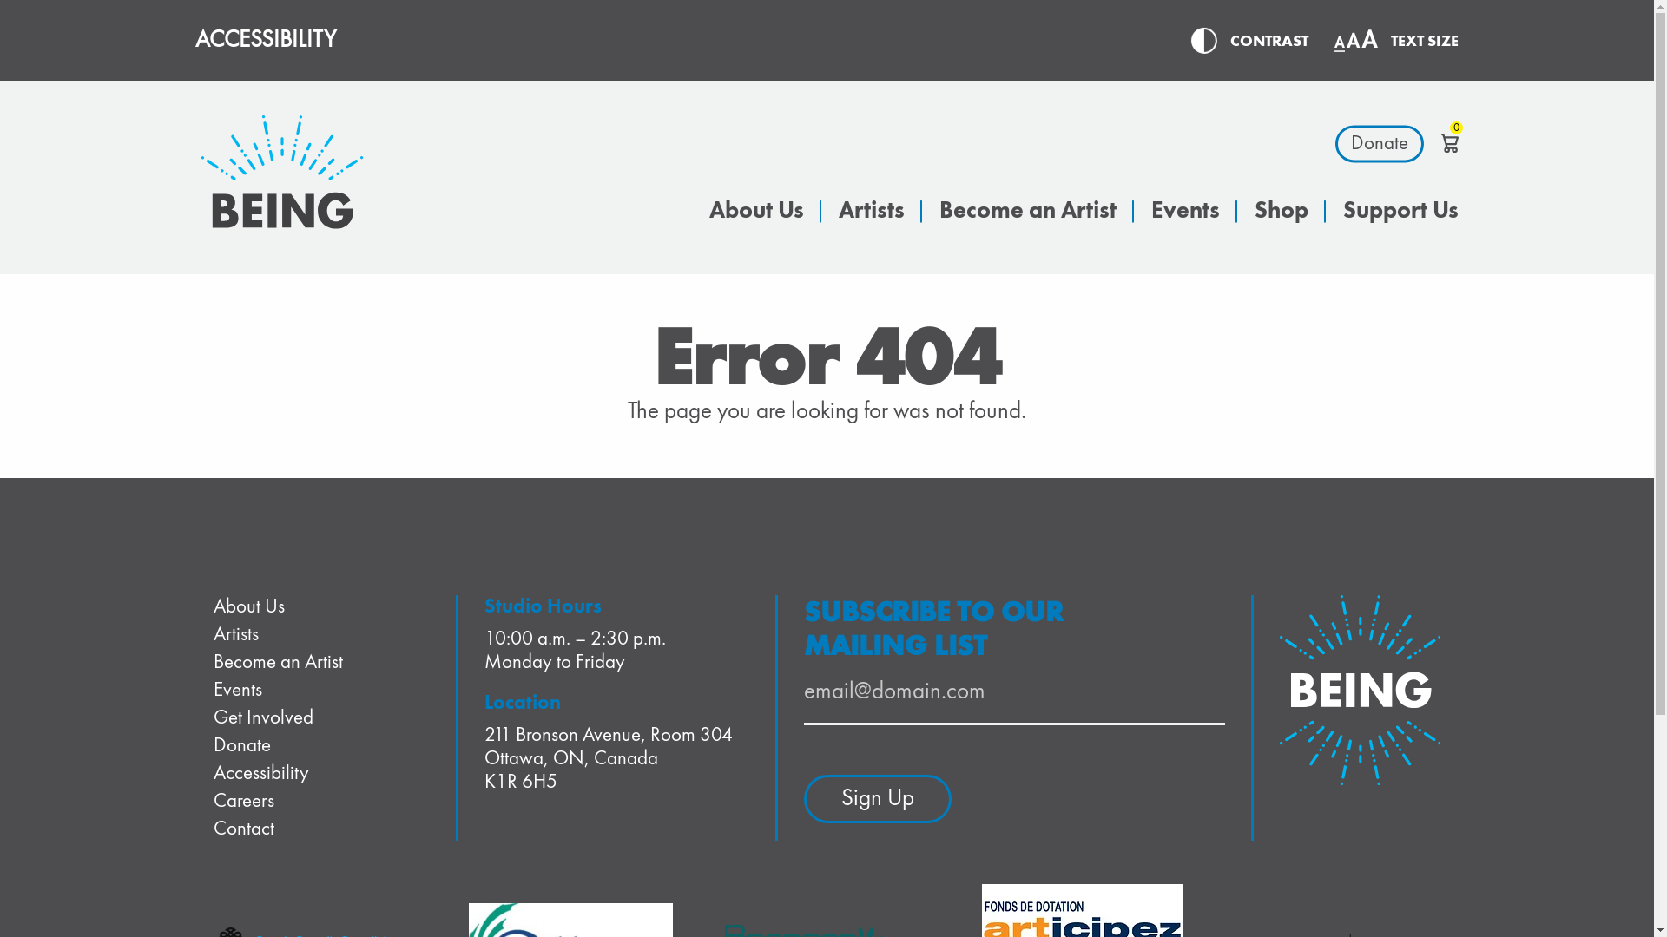 Image resolution: width=1667 pixels, height=937 pixels. What do you see at coordinates (236, 635) in the screenshot?
I see `Artists` at bounding box center [236, 635].